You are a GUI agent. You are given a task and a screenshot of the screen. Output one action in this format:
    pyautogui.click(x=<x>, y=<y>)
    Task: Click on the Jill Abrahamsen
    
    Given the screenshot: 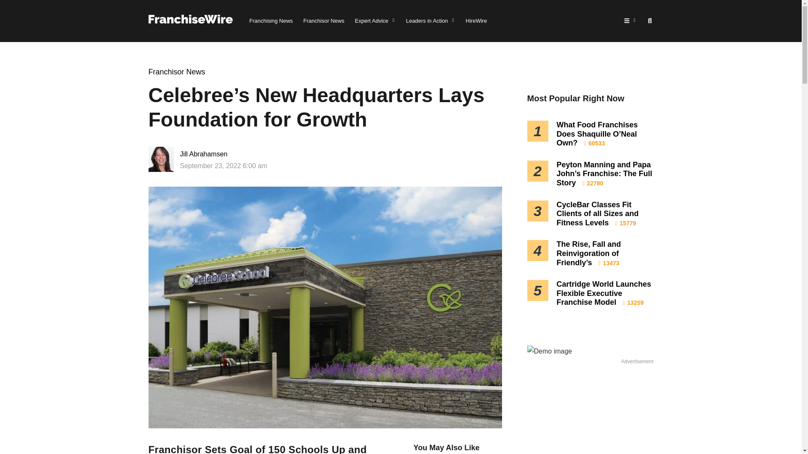 What is the action you would take?
    pyautogui.click(x=235, y=154)
    